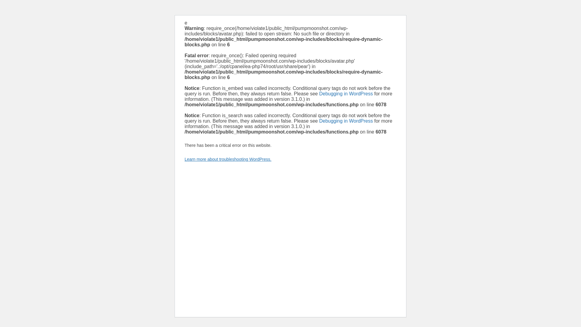  I want to click on Debugging in WordPress, so click(346, 121).